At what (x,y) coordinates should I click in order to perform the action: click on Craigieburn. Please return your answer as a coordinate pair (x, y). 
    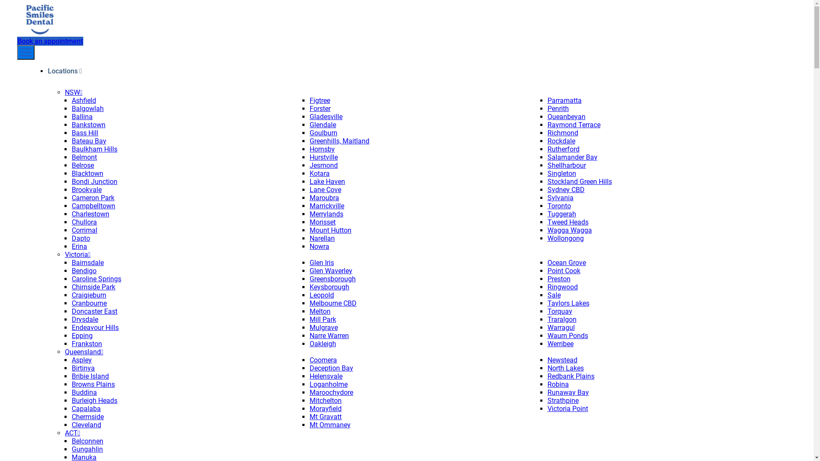
    Looking at the image, I should click on (89, 295).